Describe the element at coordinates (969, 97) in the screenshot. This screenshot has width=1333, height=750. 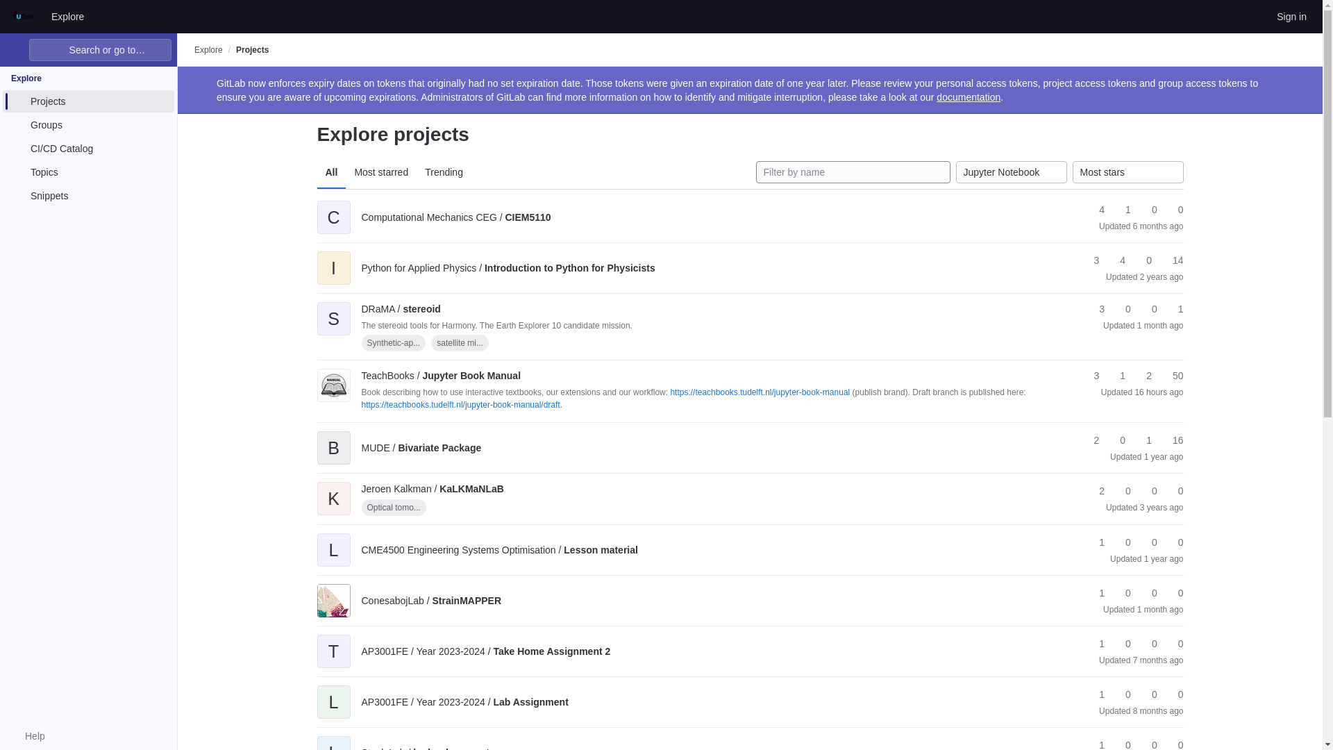
I see `documentation` at that location.